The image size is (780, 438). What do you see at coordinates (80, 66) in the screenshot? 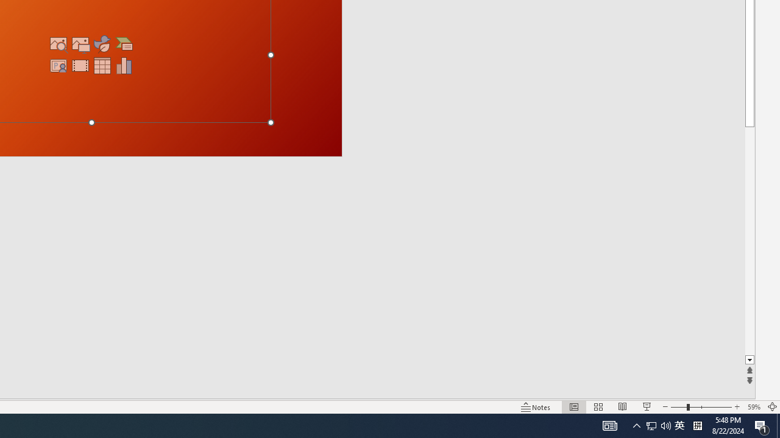
I see `Insert Video` at bounding box center [80, 66].